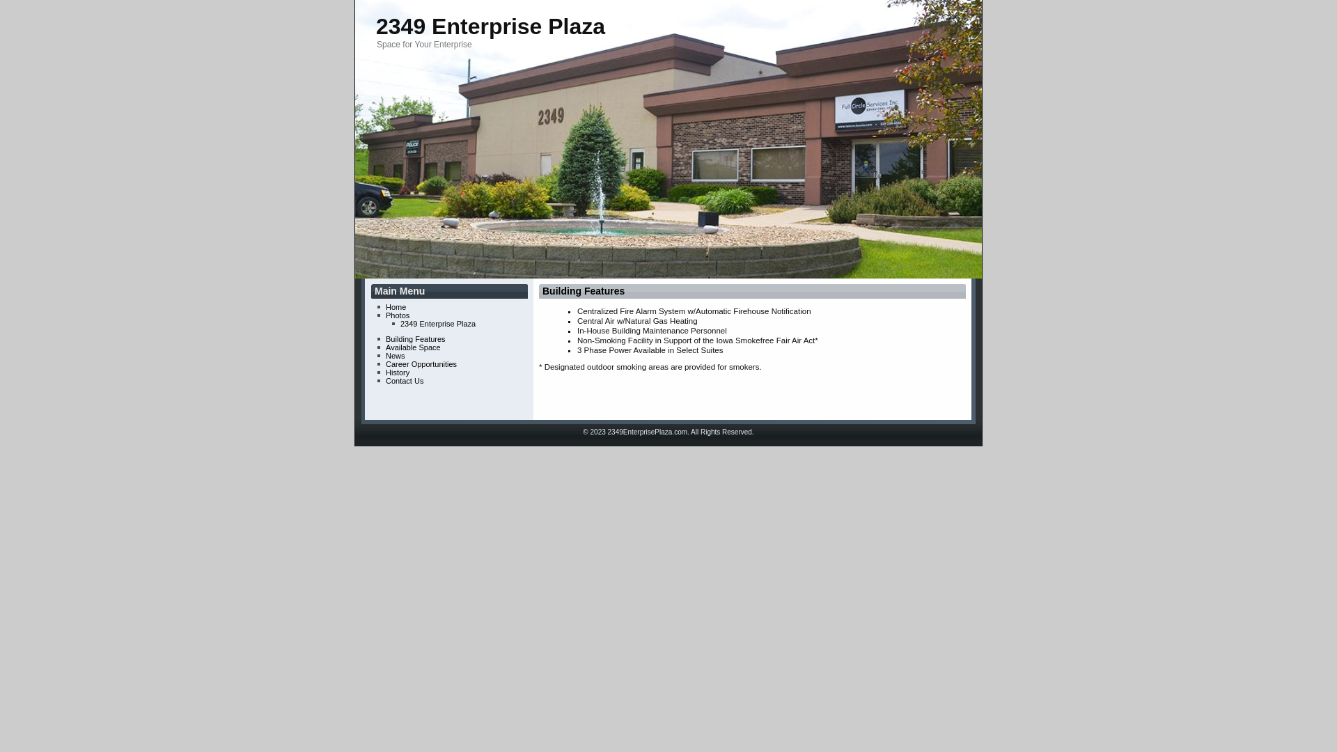  Describe the element at coordinates (438, 324) in the screenshot. I see `2349 Enterprise Plaza` at that location.